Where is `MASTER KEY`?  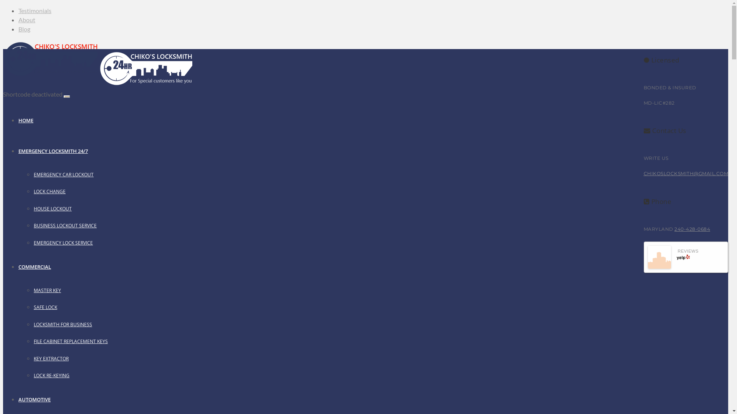
MASTER KEY is located at coordinates (48, 291).